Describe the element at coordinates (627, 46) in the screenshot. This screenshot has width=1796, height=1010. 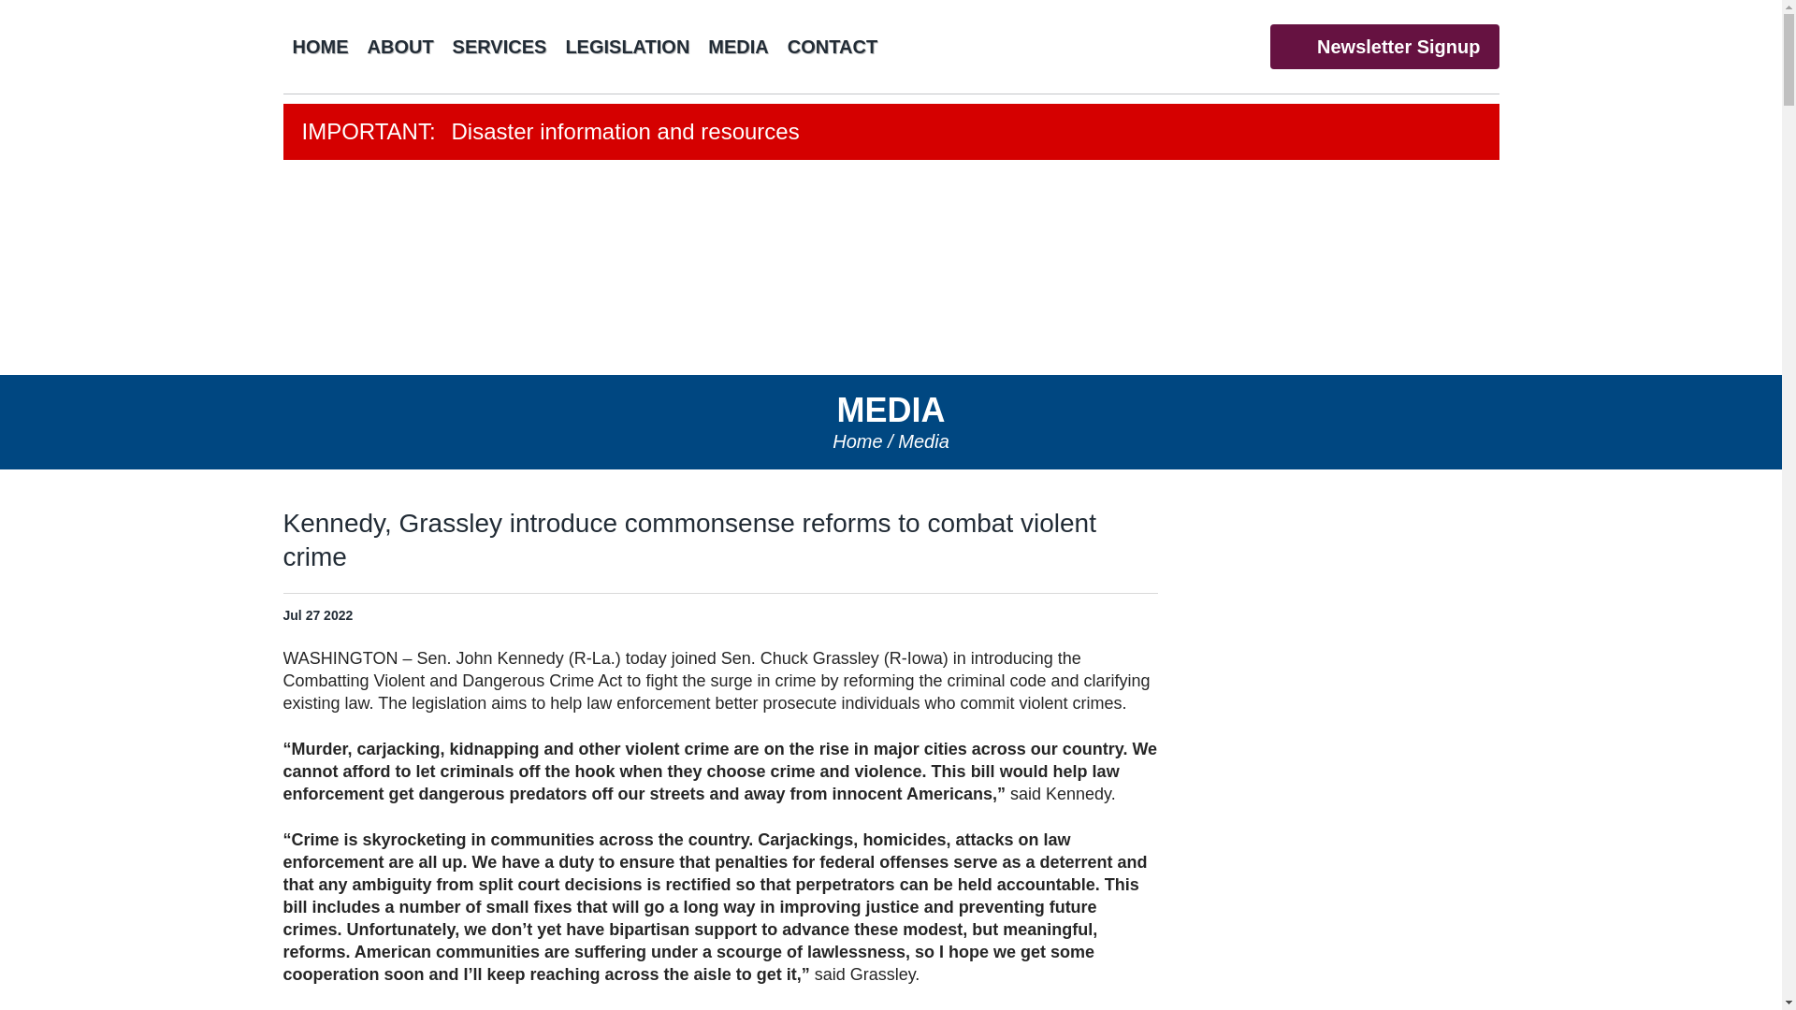
I see `LEGISLATION` at that location.